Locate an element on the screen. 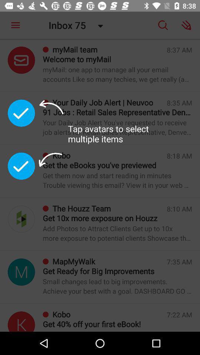 The height and width of the screenshot is (355, 200). accept message is located at coordinates (21, 166).